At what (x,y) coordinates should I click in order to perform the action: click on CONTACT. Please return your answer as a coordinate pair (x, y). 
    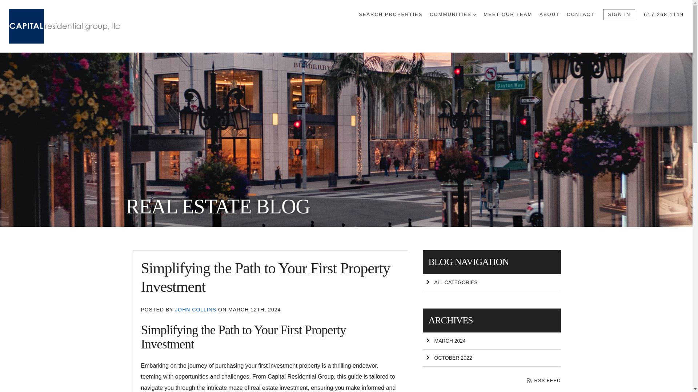
    Looking at the image, I should click on (581, 15).